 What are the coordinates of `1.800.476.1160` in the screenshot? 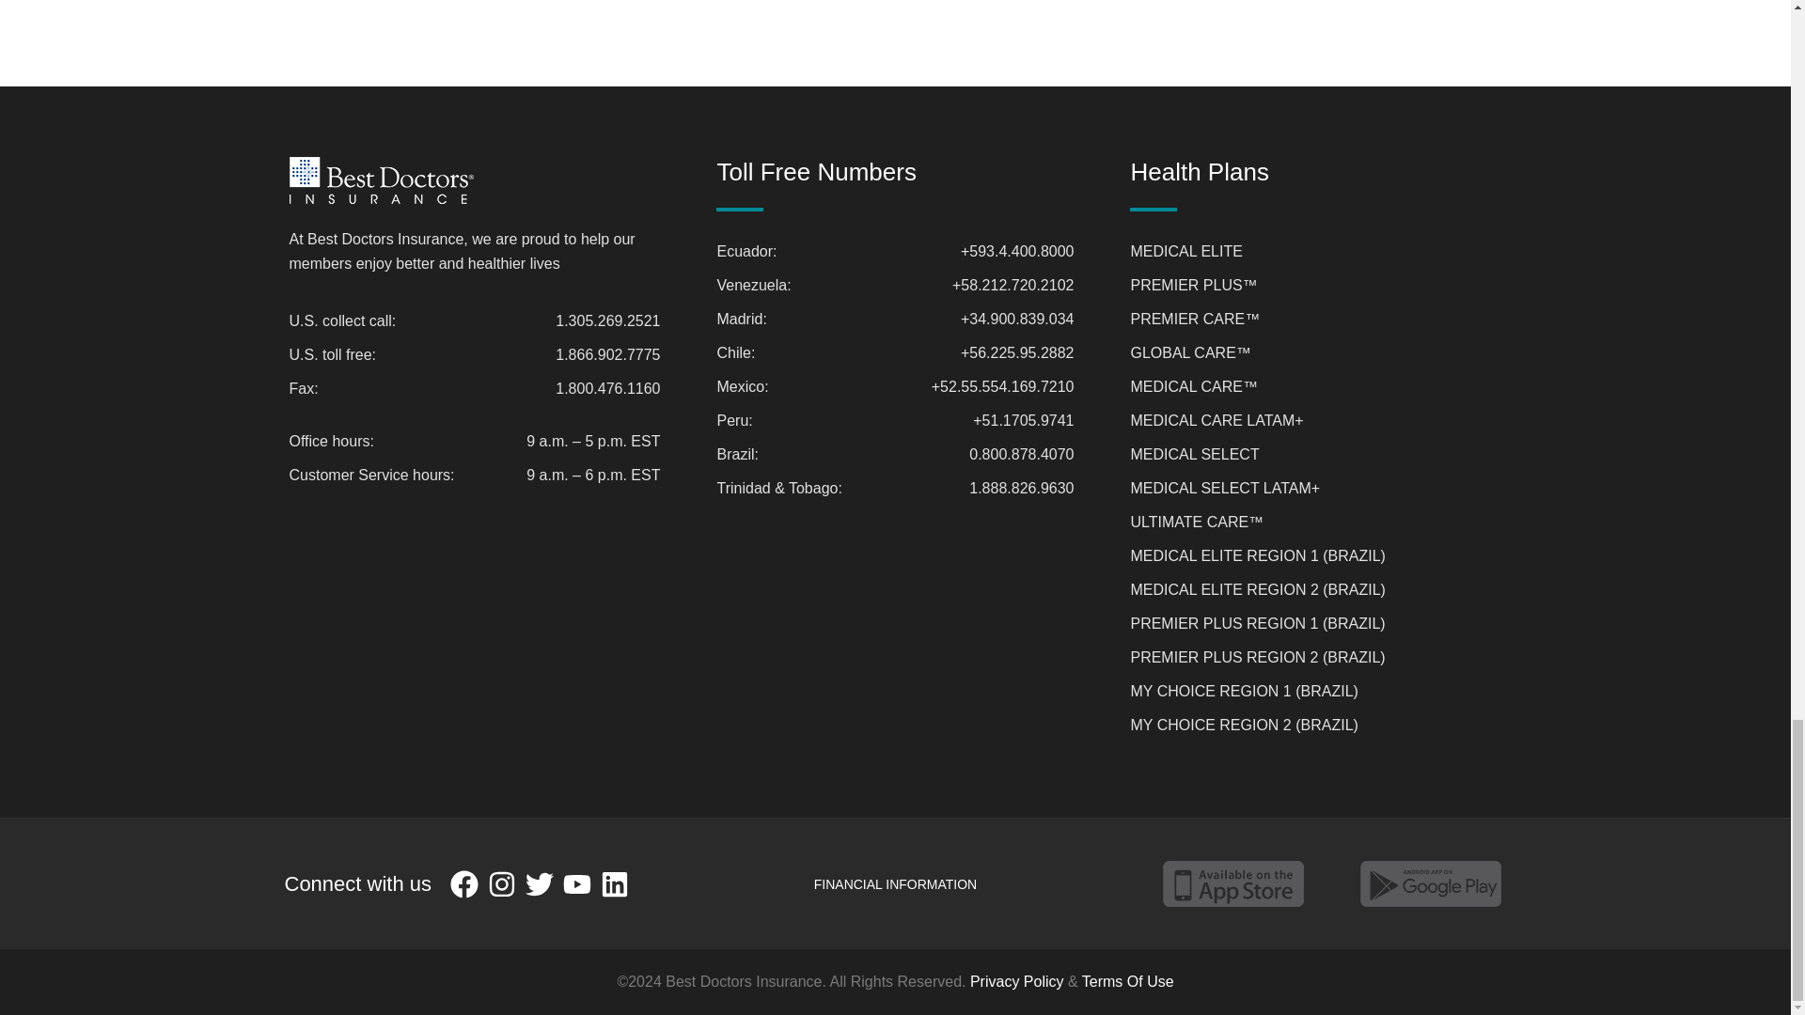 It's located at (607, 388).